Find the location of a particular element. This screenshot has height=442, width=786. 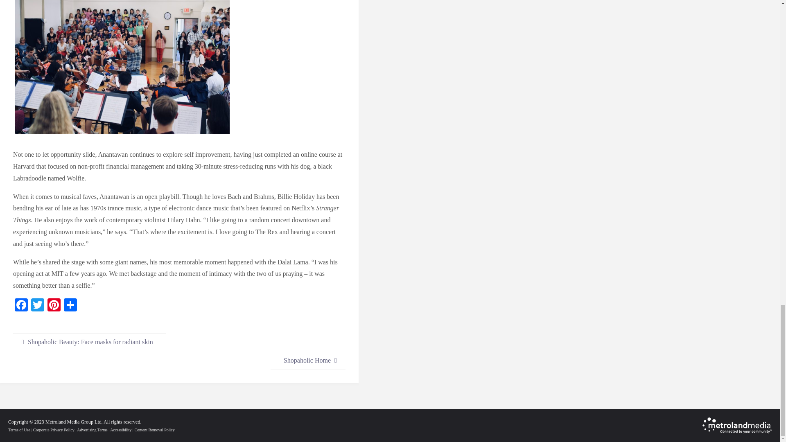

Share is located at coordinates (70, 306).